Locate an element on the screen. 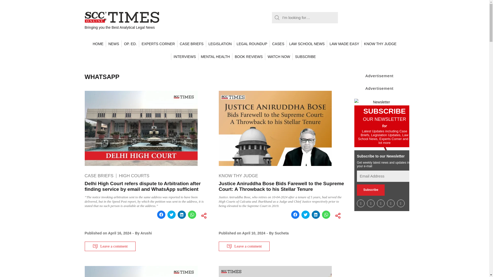  HOME is located at coordinates (98, 44).